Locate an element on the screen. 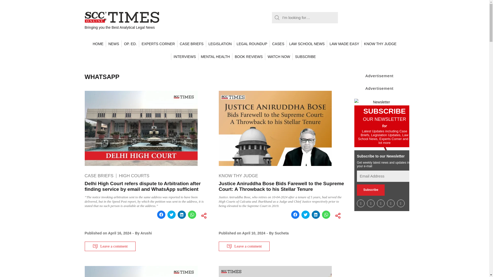  HOME is located at coordinates (98, 44).